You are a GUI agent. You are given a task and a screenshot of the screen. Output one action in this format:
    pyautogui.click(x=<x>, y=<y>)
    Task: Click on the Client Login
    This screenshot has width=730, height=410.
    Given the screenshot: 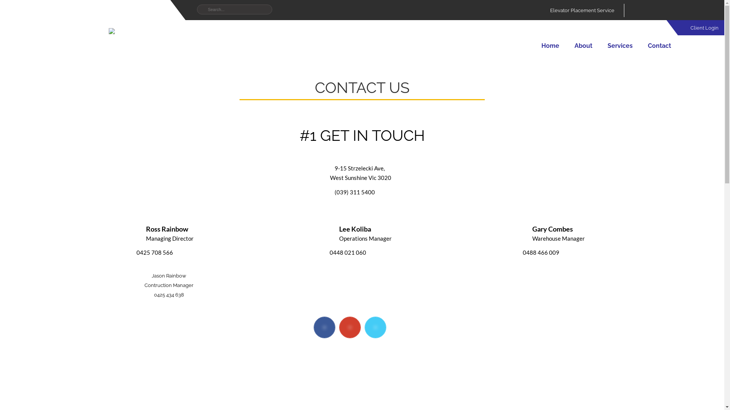 What is the action you would take?
    pyautogui.click(x=699, y=28)
    